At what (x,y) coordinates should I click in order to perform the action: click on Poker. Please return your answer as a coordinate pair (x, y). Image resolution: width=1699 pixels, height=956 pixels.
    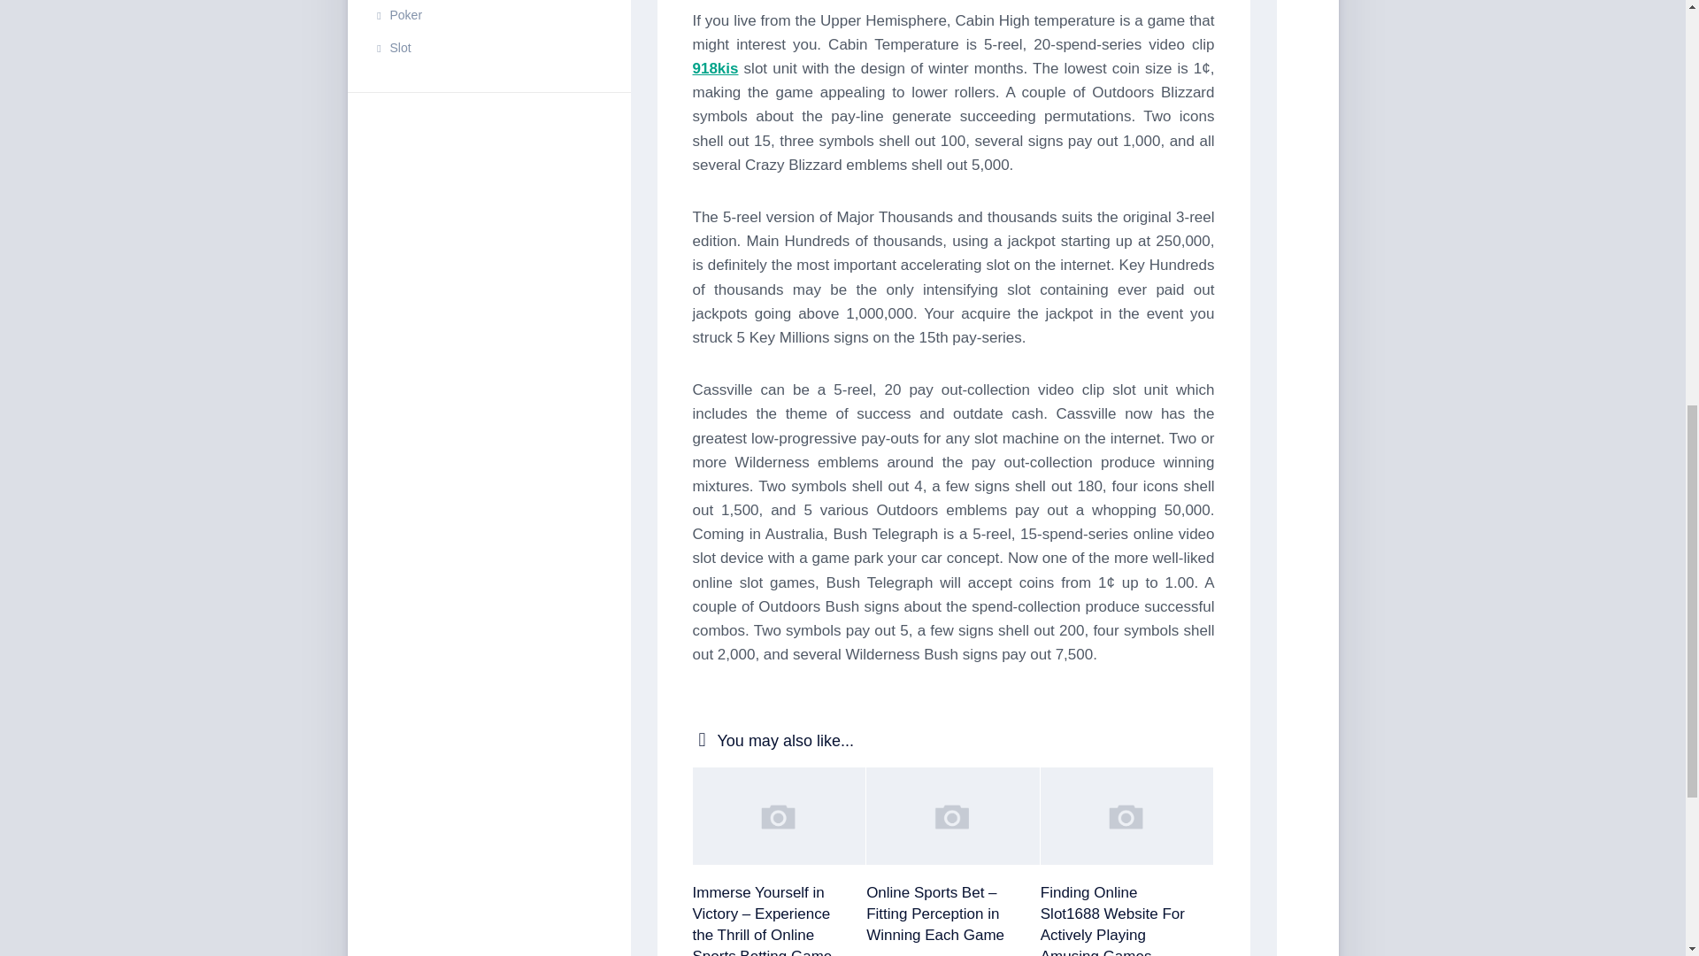
    Looking at the image, I should click on (397, 14).